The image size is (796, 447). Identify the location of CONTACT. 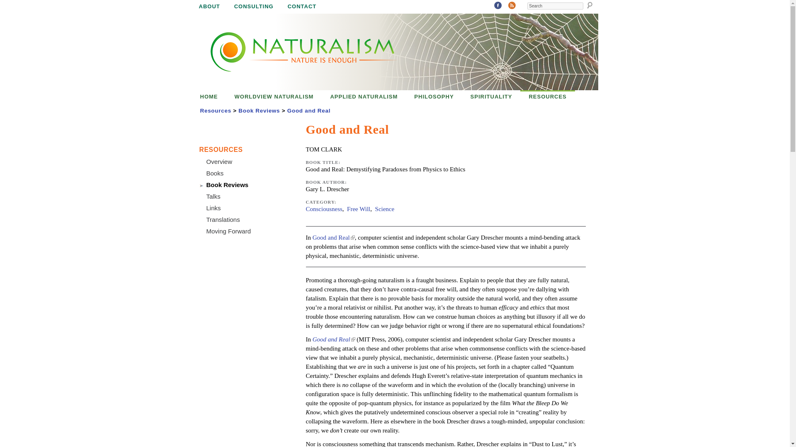
(302, 7).